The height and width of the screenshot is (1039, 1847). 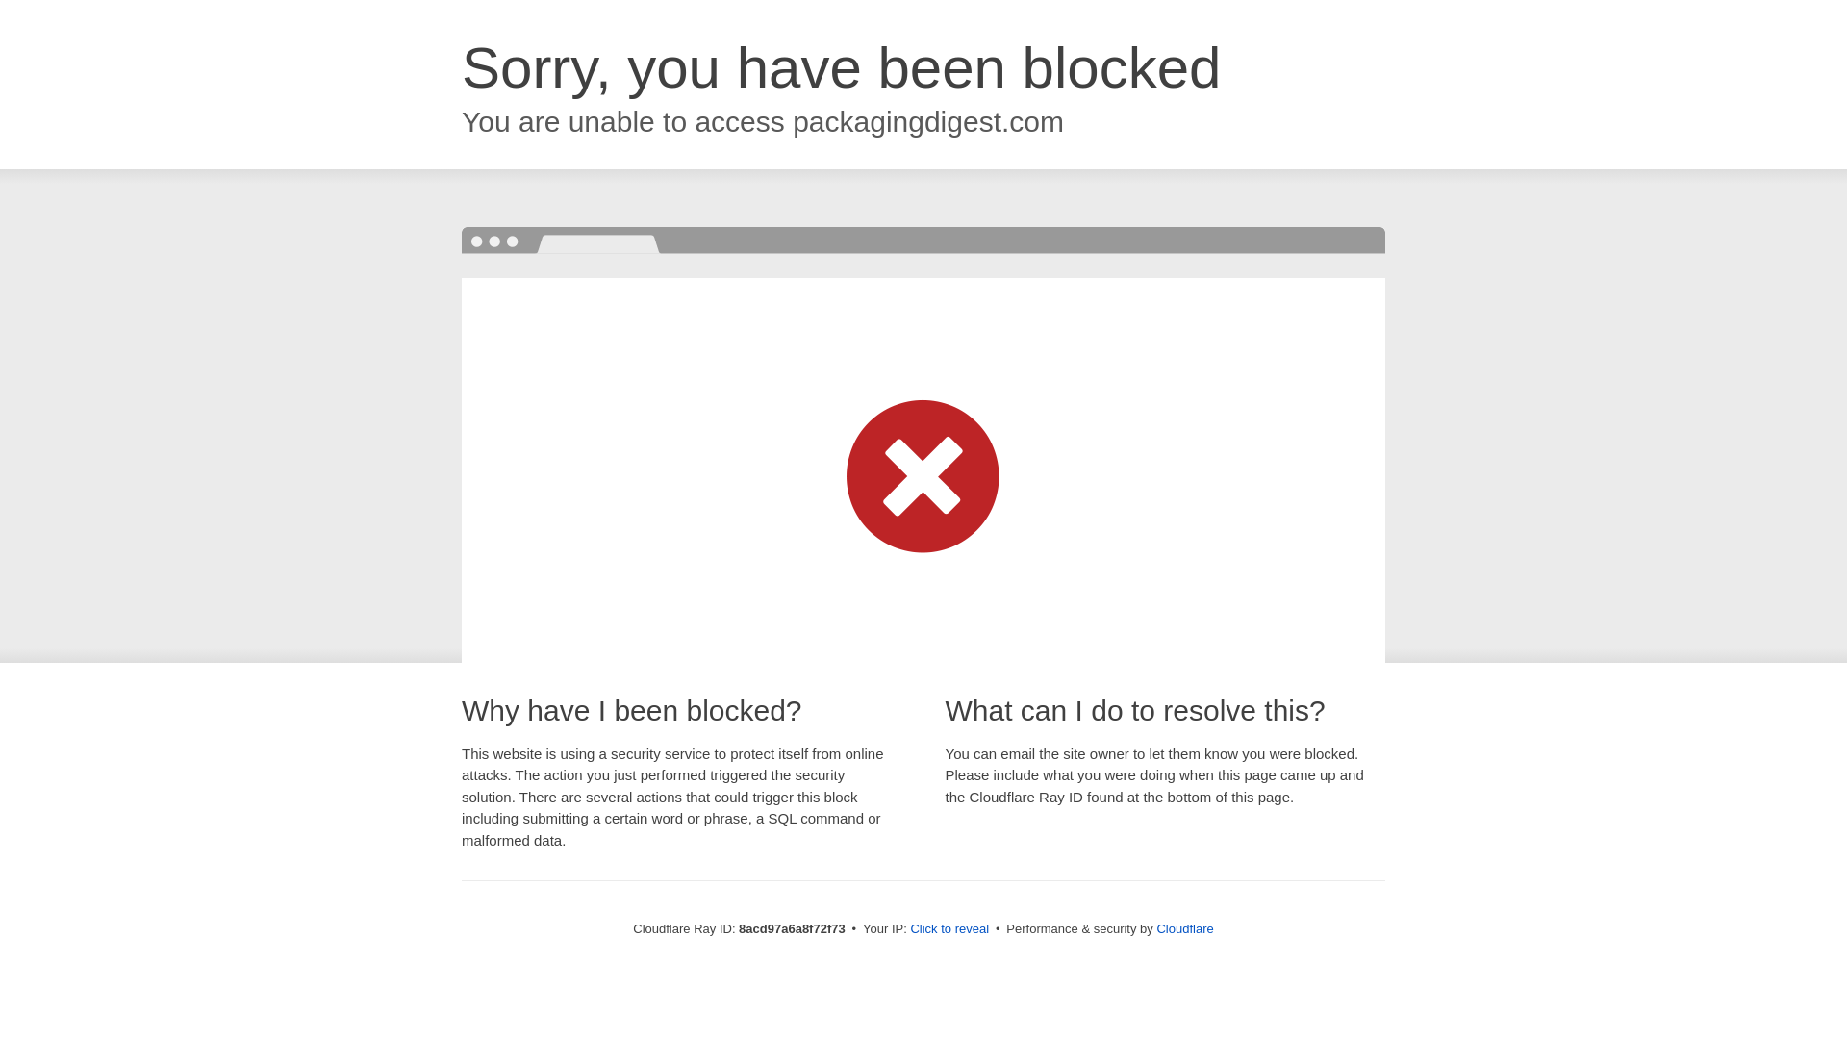 What do you see at coordinates (949, 929) in the screenshot?
I see `Click to reveal` at bounding box center [949, 929].